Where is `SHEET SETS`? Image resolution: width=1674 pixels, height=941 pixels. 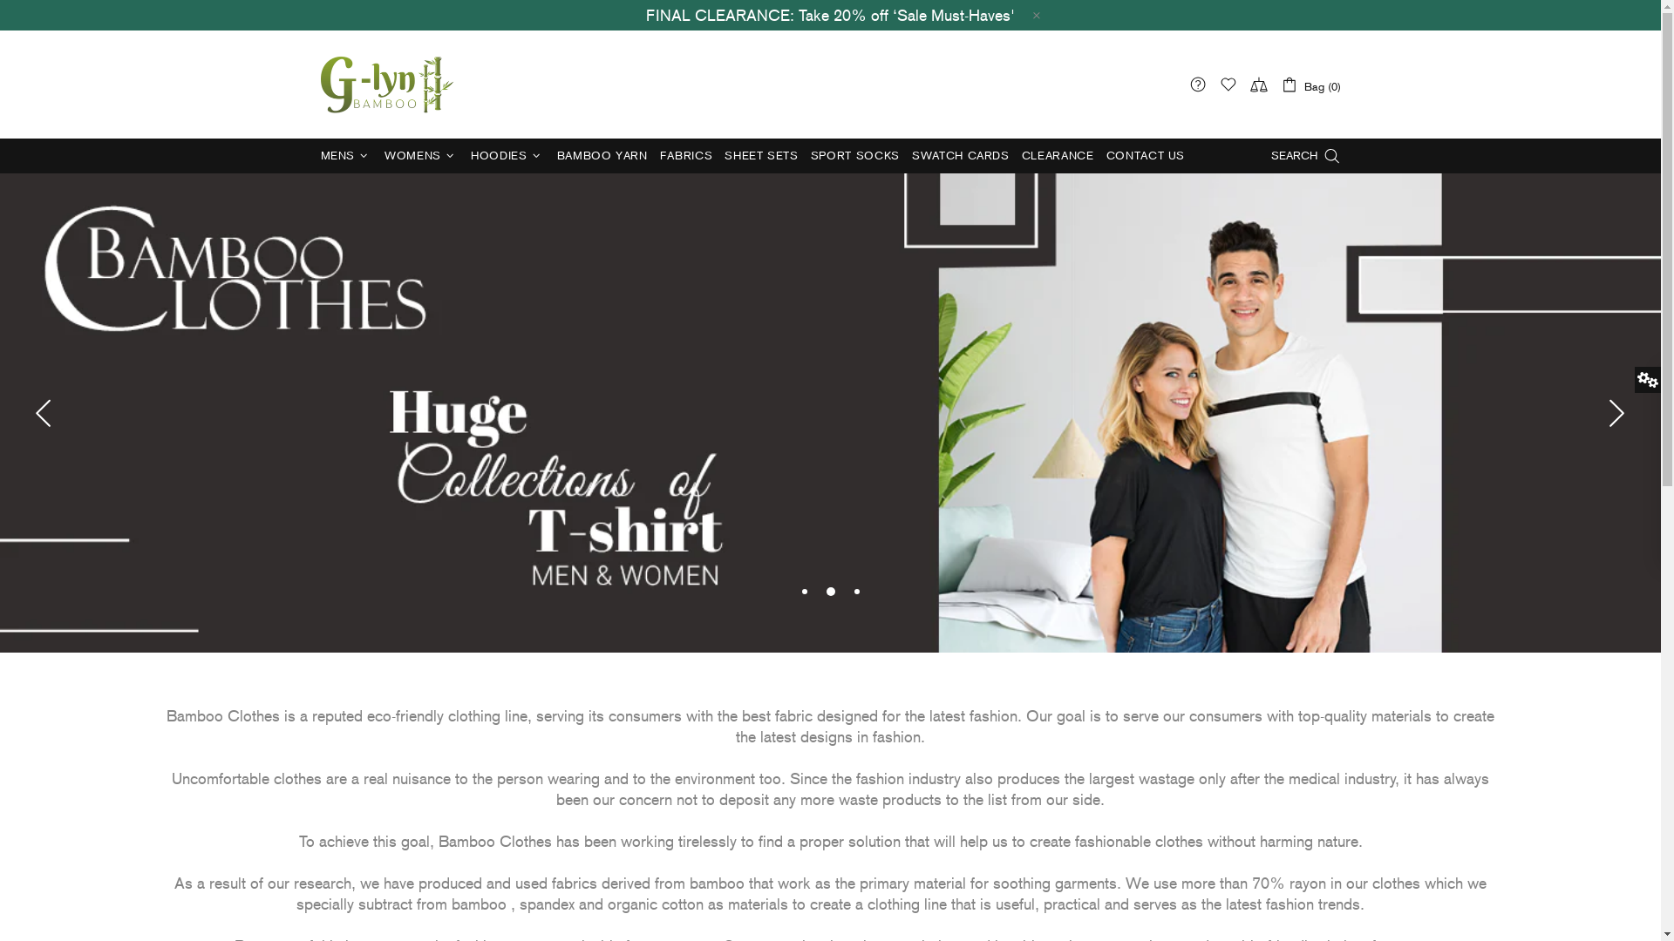 SHEET SETS is located at coordinates (762, 156).